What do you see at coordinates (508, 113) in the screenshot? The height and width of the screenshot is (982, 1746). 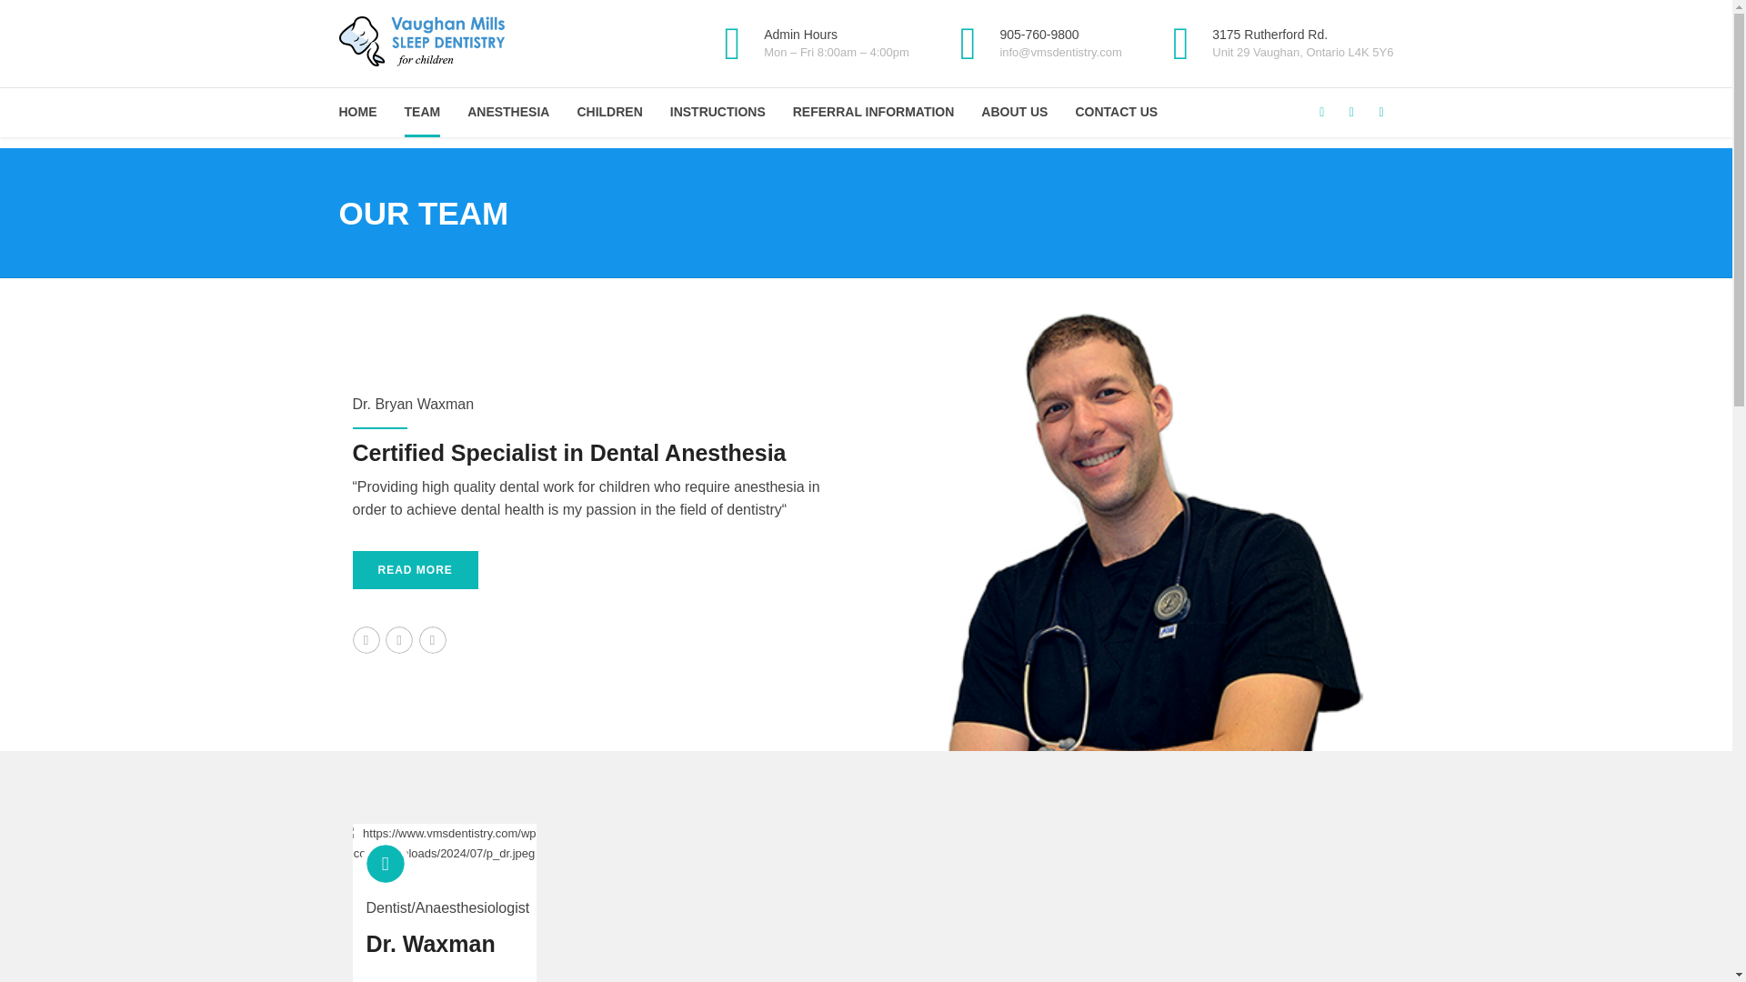 I see `ANESTHESIA` at bounding box center [508, 113].